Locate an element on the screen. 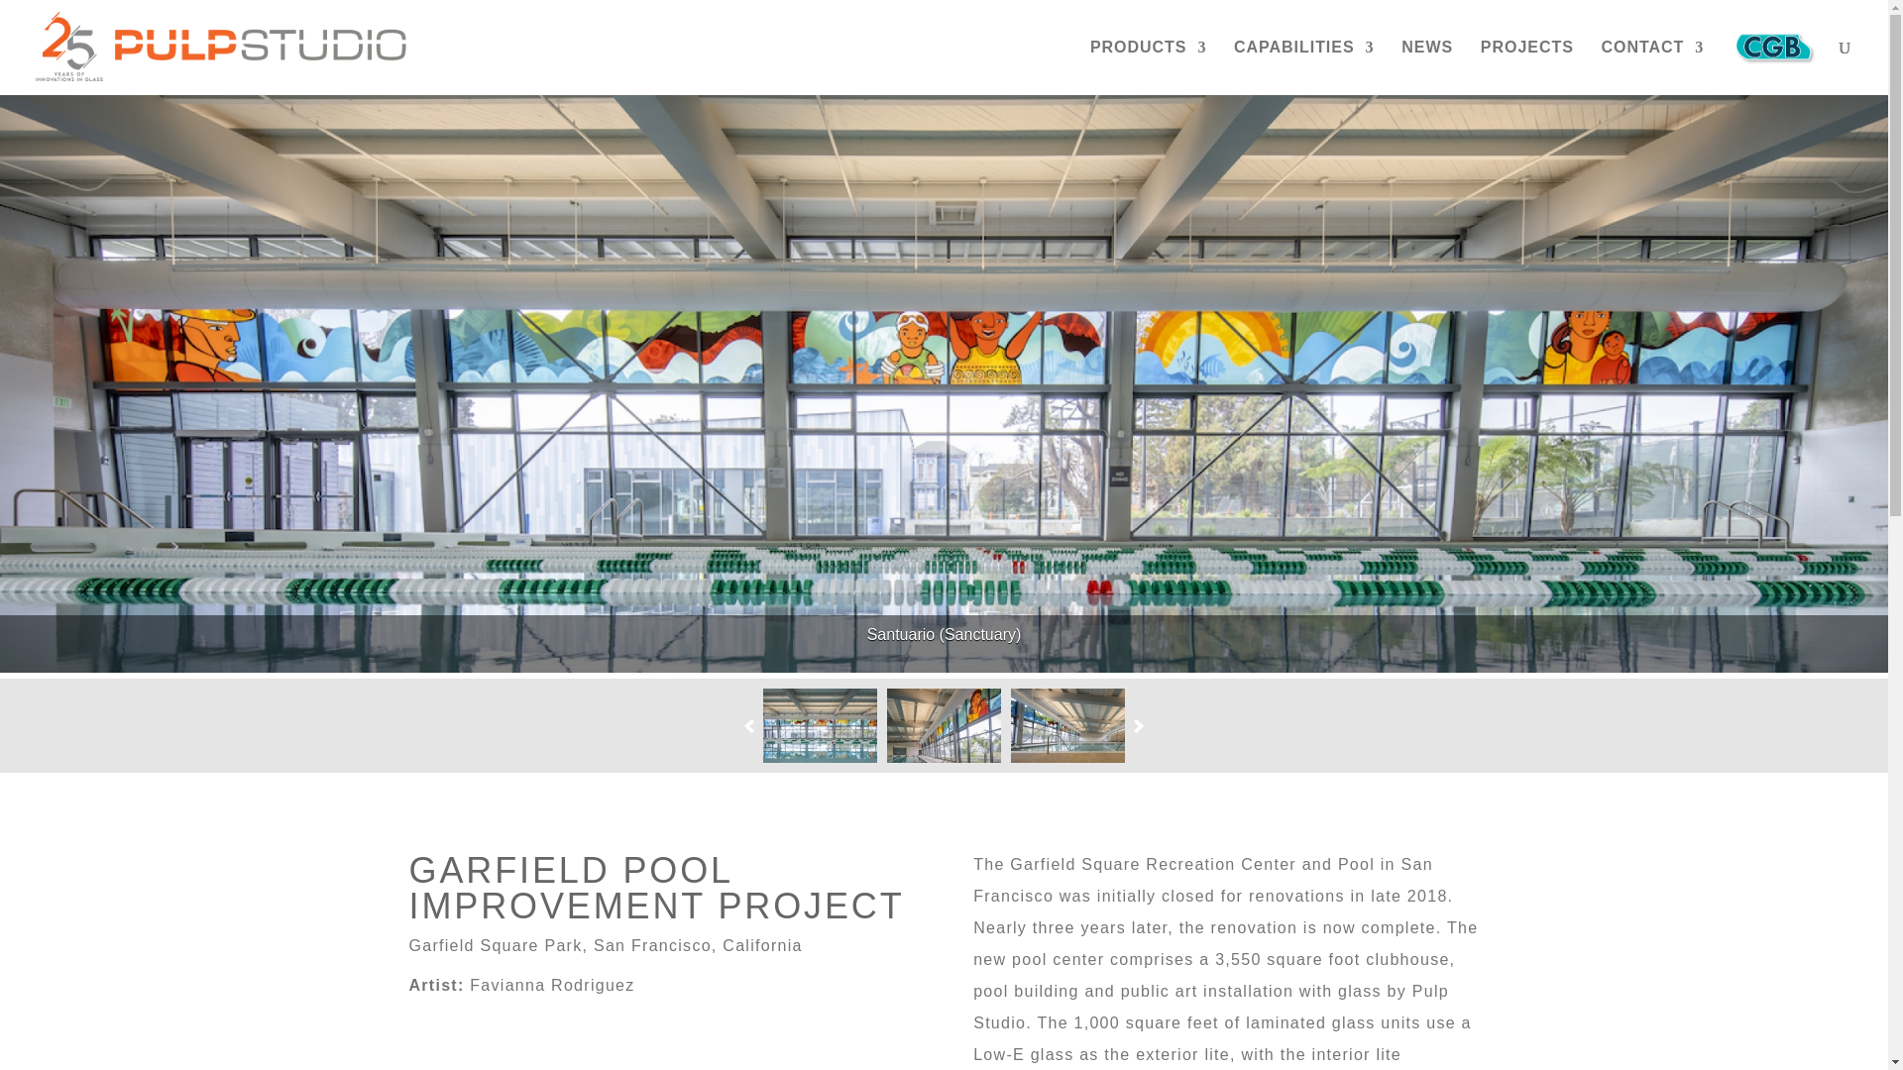  CONTACT is located at coordinates (1653, 63).